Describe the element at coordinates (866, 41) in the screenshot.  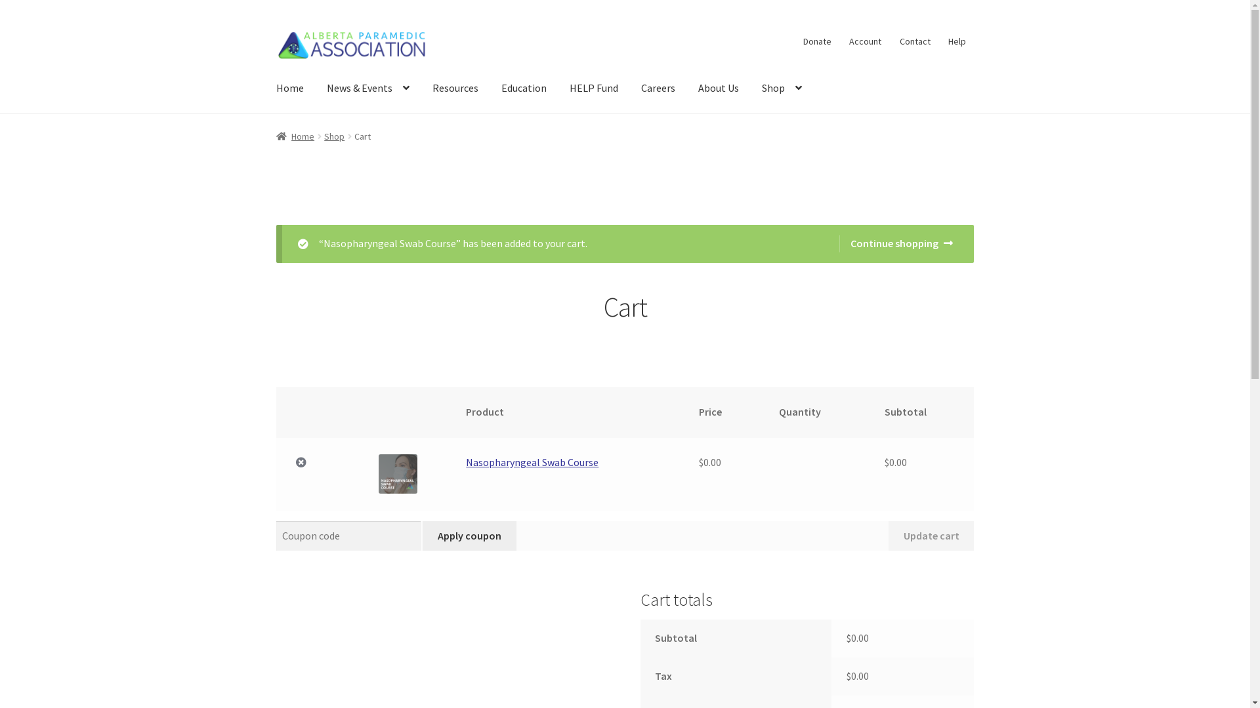
I see `Account` at that location.